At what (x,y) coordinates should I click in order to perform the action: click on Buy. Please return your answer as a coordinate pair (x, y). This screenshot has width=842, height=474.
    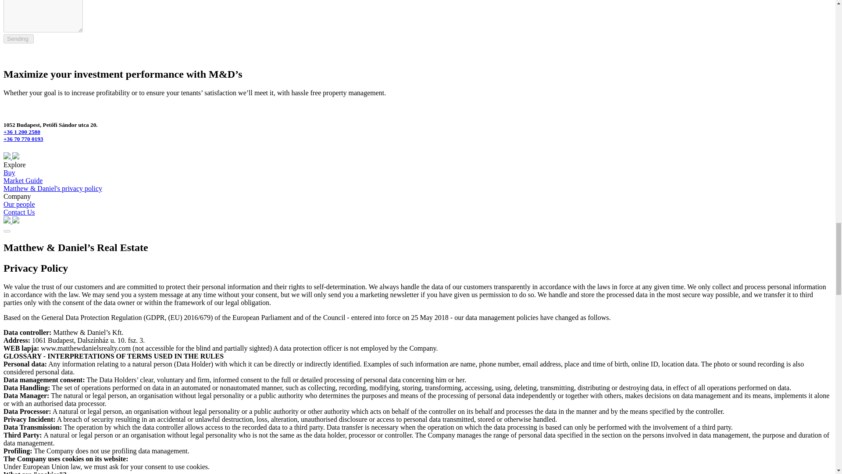
    Looking at the image, I should click on (9, 172).